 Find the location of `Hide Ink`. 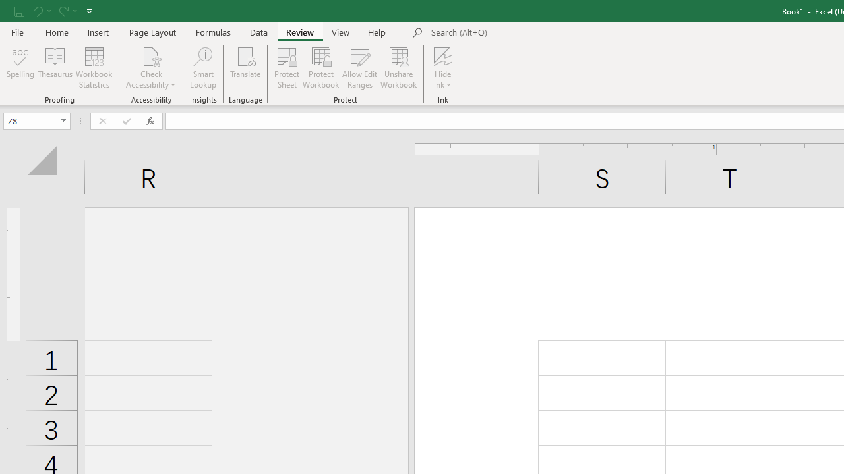

Hide Ink is located at coordinates (443, 55).